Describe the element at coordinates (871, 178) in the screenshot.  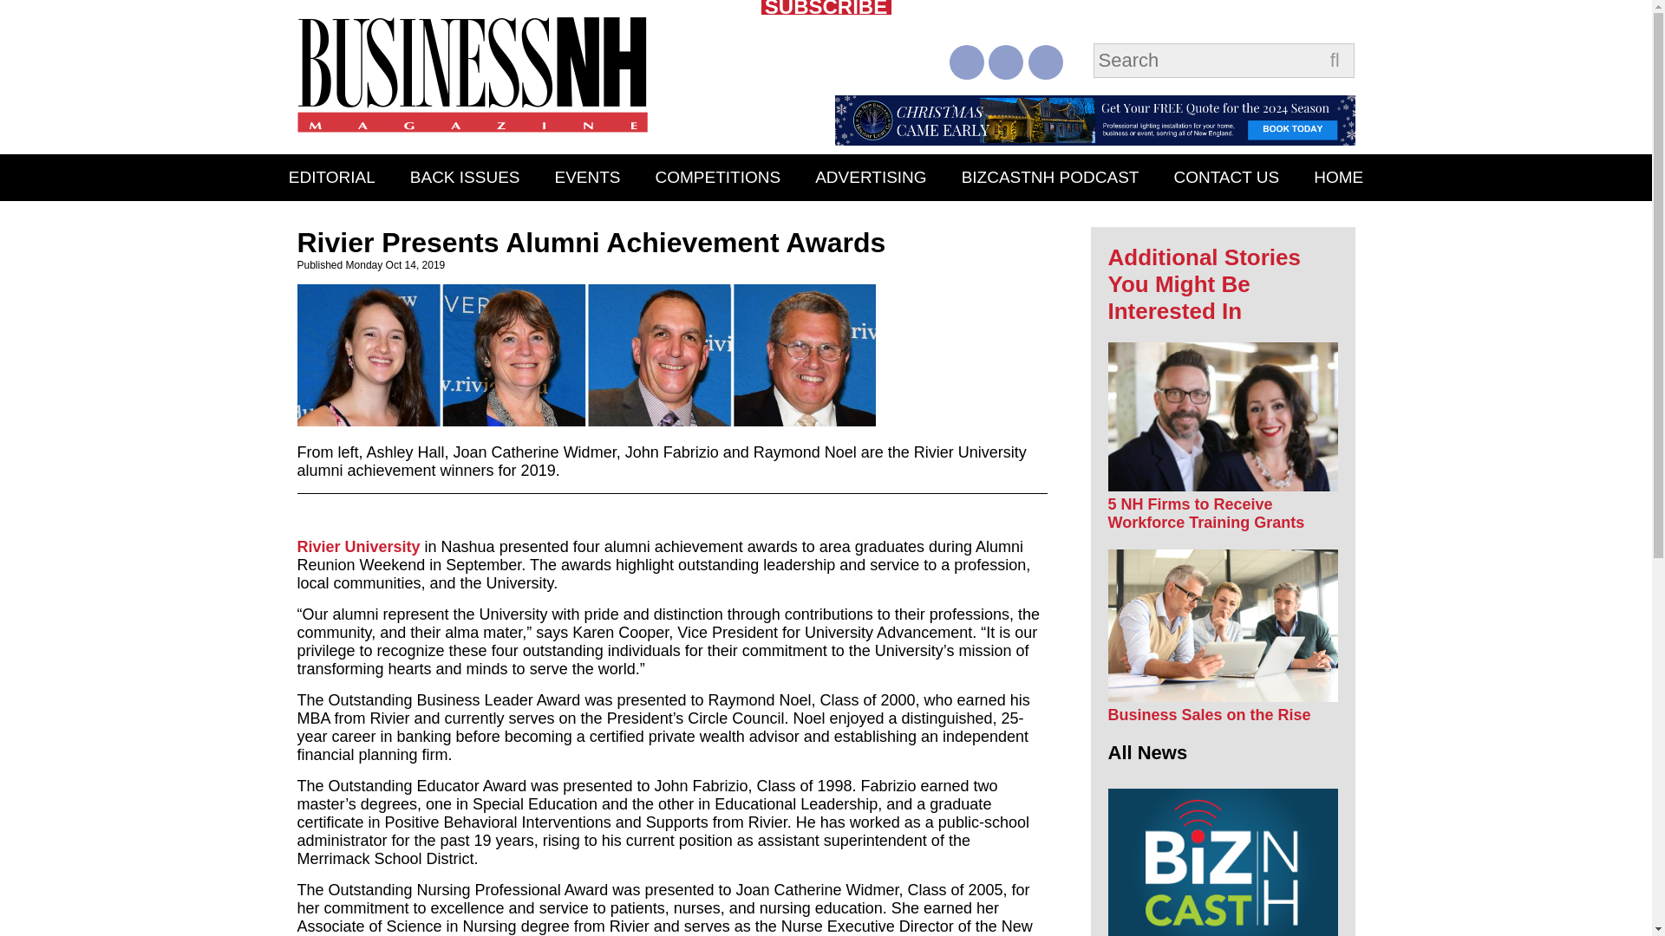
I see `ADVERTISING` at that location.